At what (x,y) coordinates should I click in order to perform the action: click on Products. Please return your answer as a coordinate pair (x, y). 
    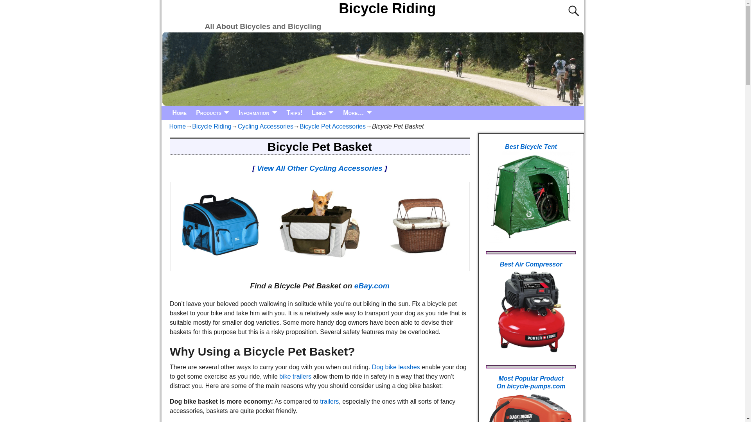
    Looking at the image, I should click on (212, 113).